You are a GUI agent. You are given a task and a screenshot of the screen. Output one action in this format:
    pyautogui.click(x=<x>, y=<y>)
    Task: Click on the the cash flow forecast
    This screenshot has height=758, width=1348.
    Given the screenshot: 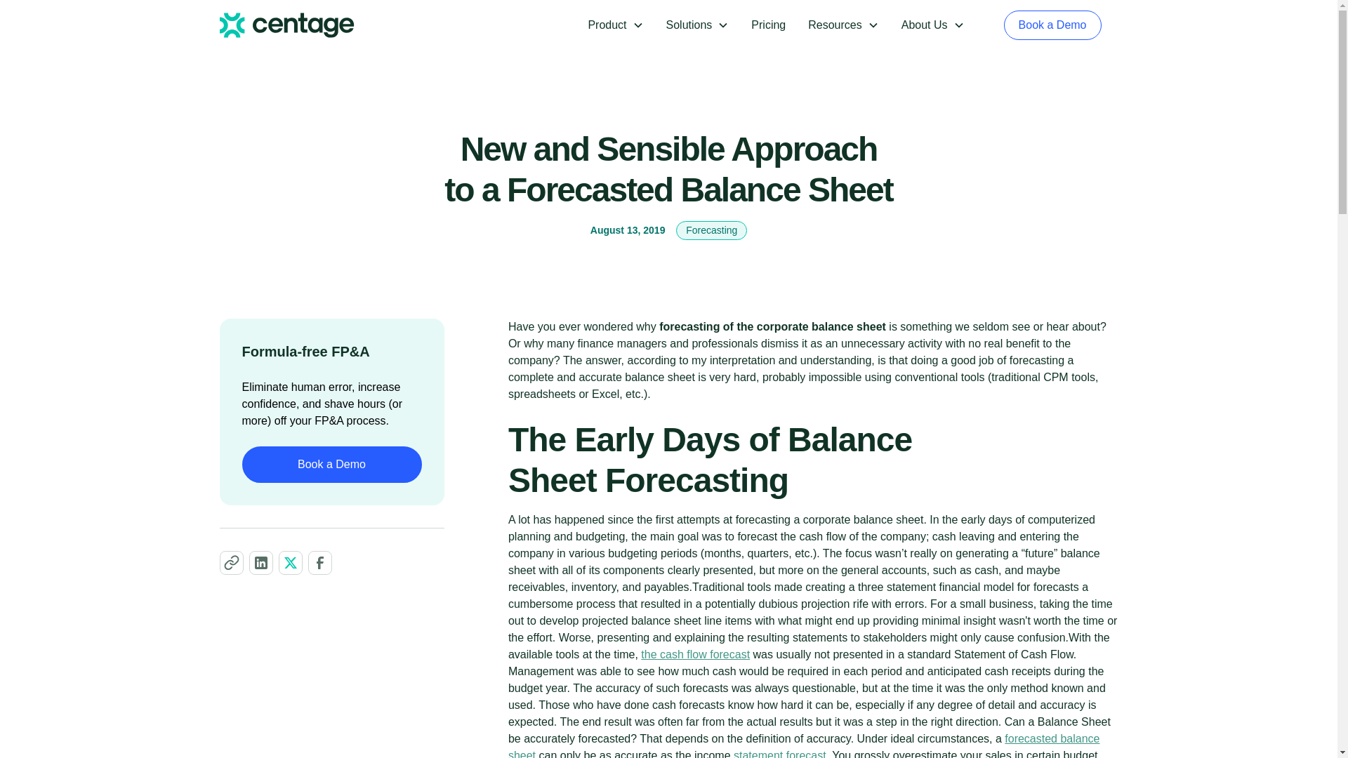 What is the action you would take?
    pyautogui.click(x=695, y=654)
    